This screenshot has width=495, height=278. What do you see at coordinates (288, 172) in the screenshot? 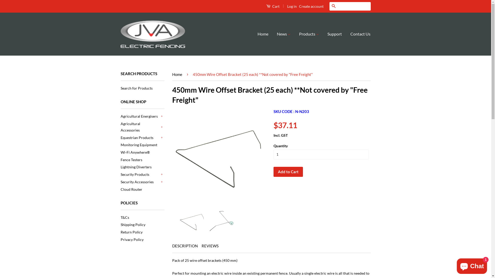
I see `Add to Cart` at bounding box center [288, 172].